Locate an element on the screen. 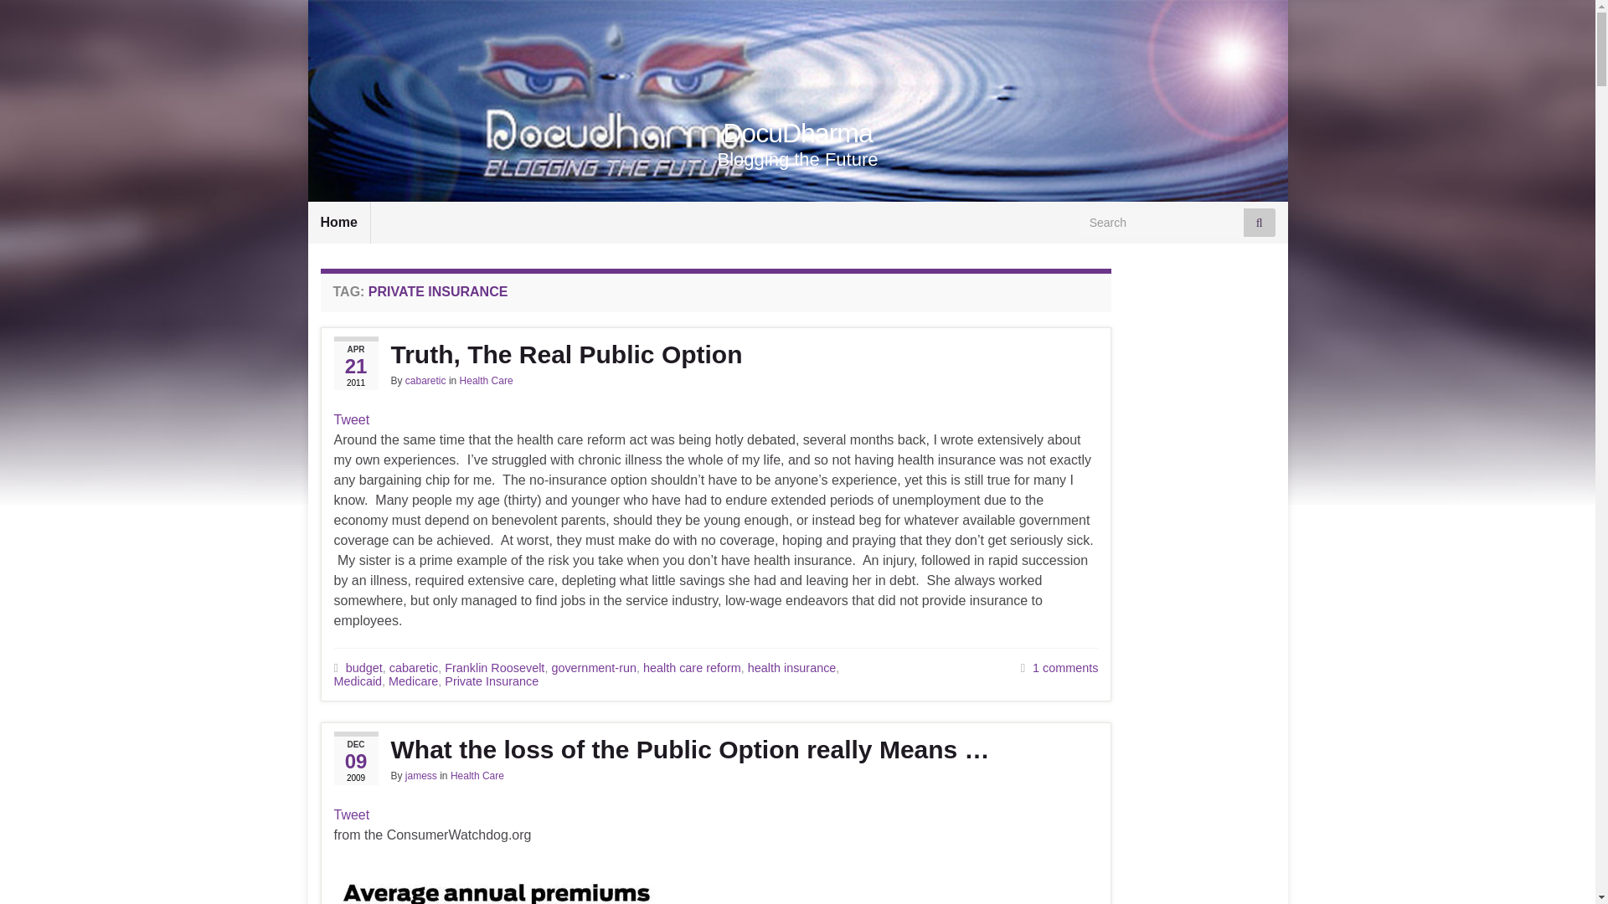 This screenshot has width=1608, height=904. 1 comments is located at coordinates (1065, 667).